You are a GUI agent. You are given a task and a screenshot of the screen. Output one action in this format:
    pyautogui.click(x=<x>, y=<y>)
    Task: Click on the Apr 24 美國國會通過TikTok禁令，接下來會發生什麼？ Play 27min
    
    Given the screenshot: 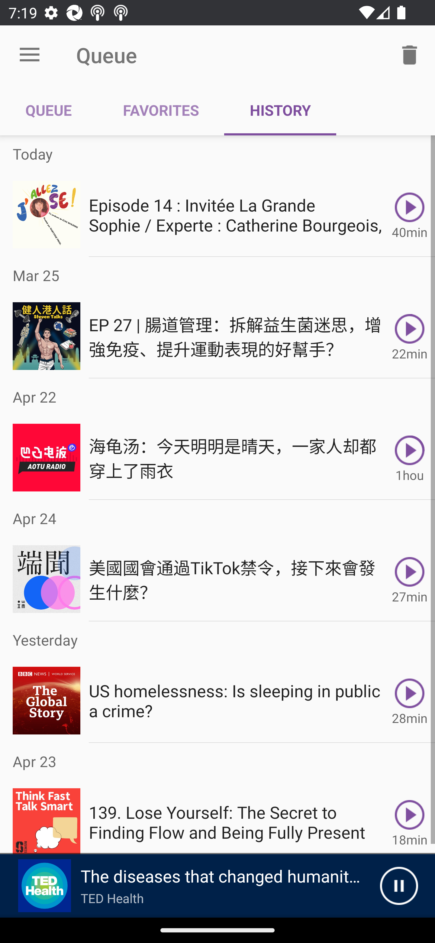 What is the action you would take?
    pyautogui.click(x=217, y=560)
    